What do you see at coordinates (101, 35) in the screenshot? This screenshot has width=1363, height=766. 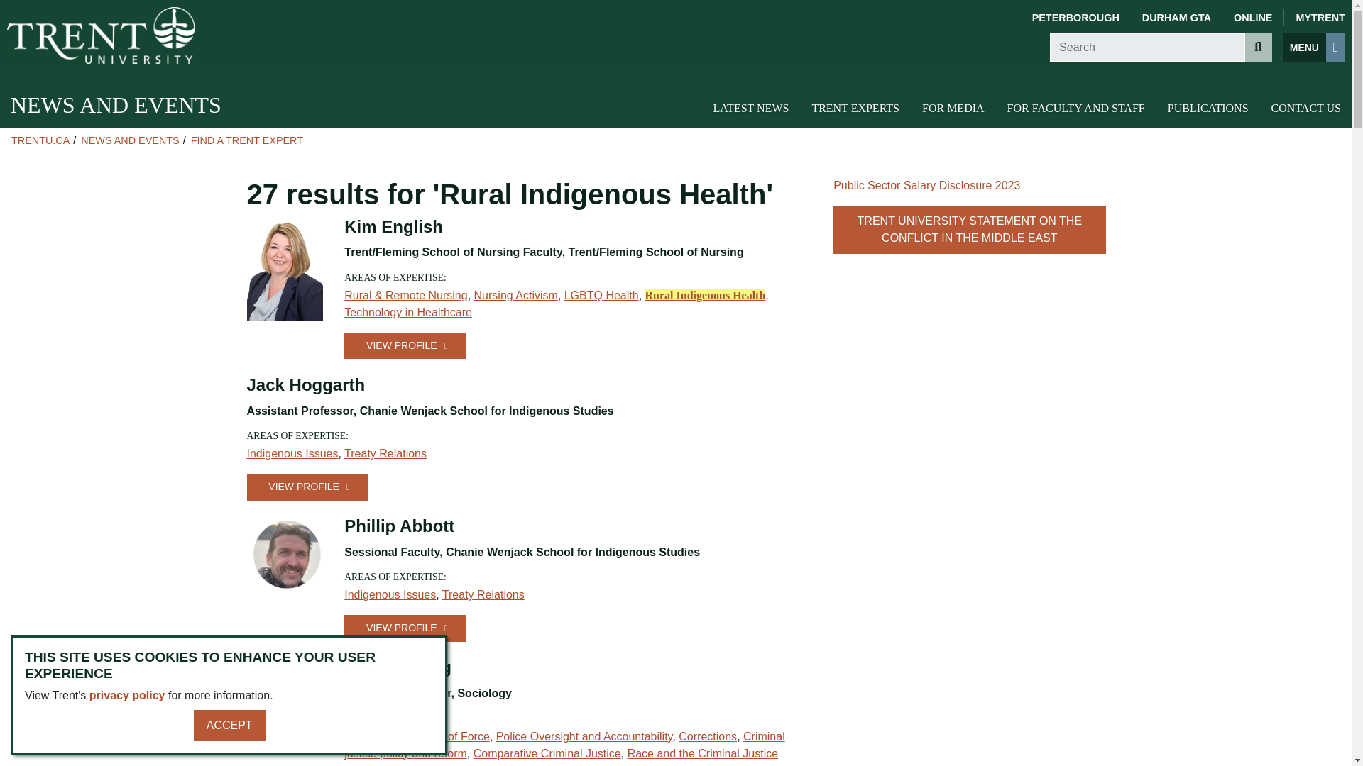 I see `Home` at bounding box center [101, 35].